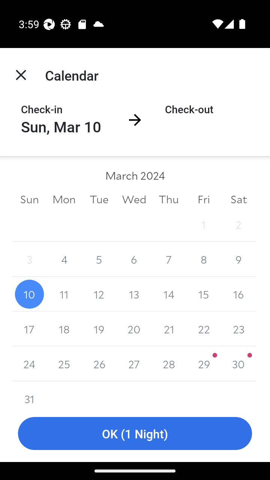 The width and height of the screenshot is (270, 480). I want to click on 5 5 March 2024, so click(99, 259).